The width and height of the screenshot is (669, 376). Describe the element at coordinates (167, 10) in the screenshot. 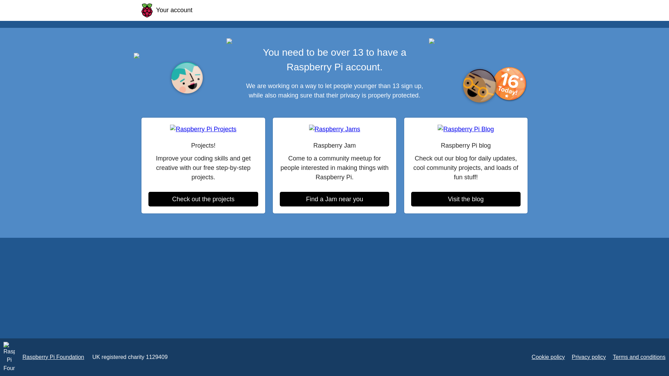

I see `Your account` at that location.